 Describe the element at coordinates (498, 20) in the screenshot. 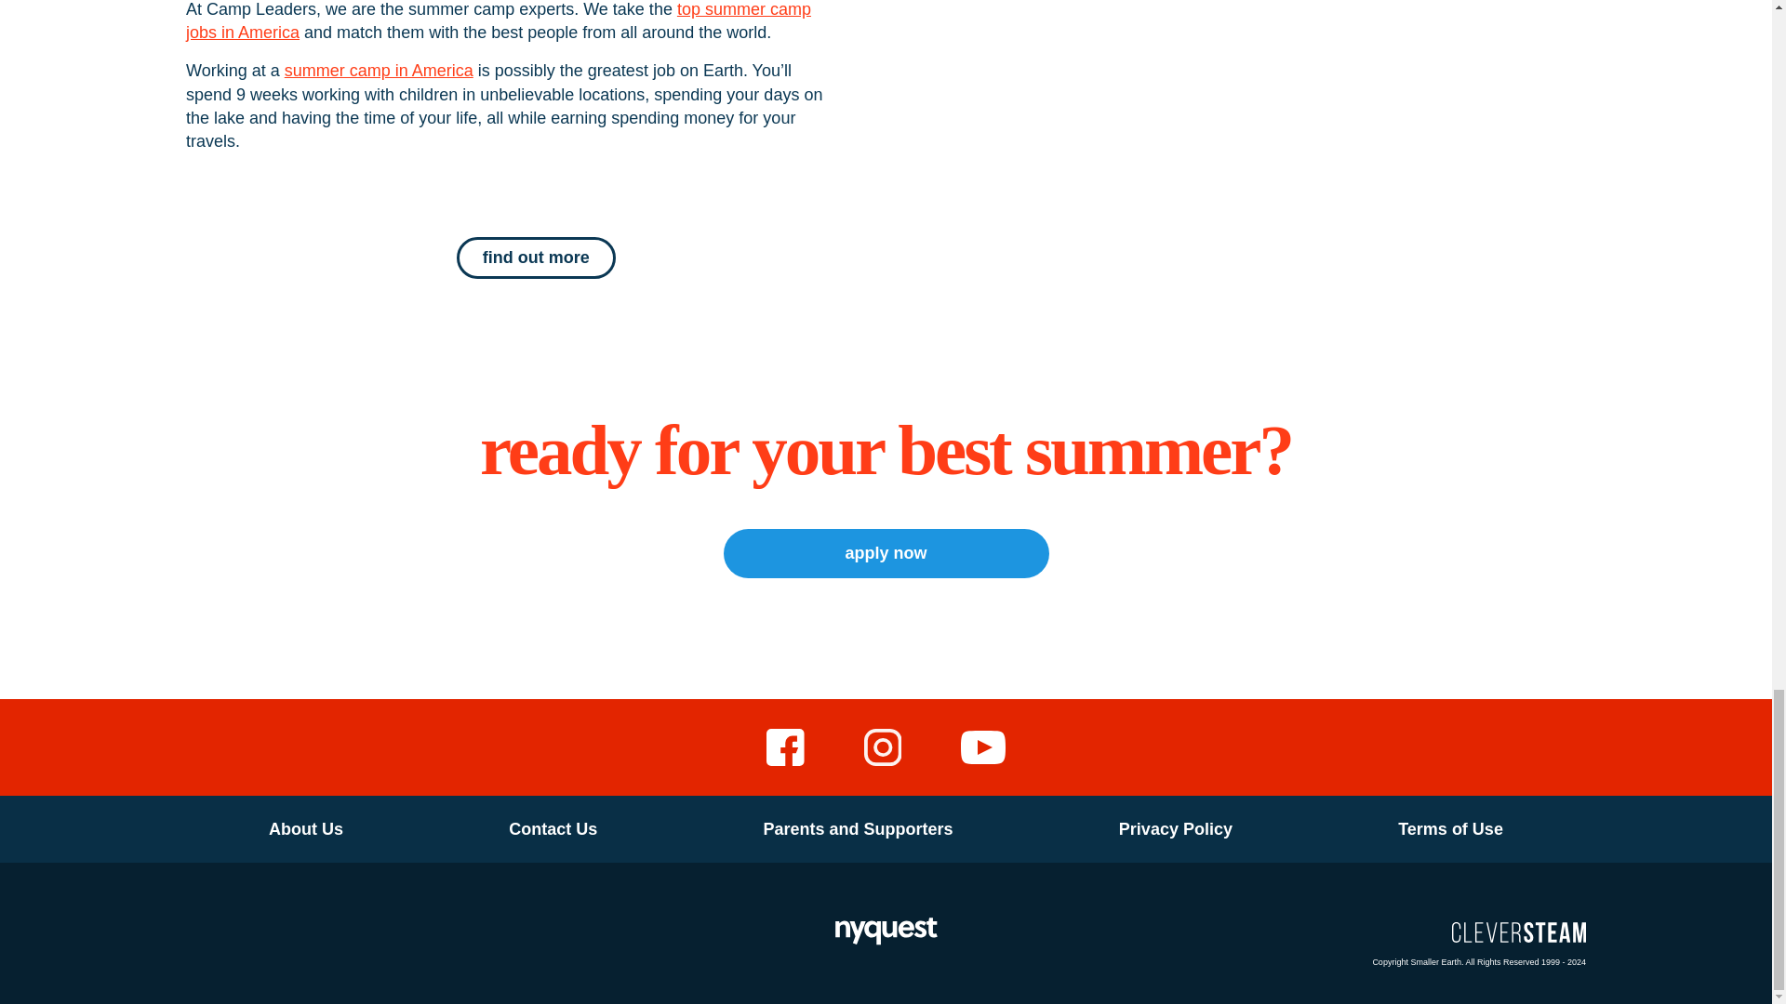

I see `top summer camp jobs in America` at that location.